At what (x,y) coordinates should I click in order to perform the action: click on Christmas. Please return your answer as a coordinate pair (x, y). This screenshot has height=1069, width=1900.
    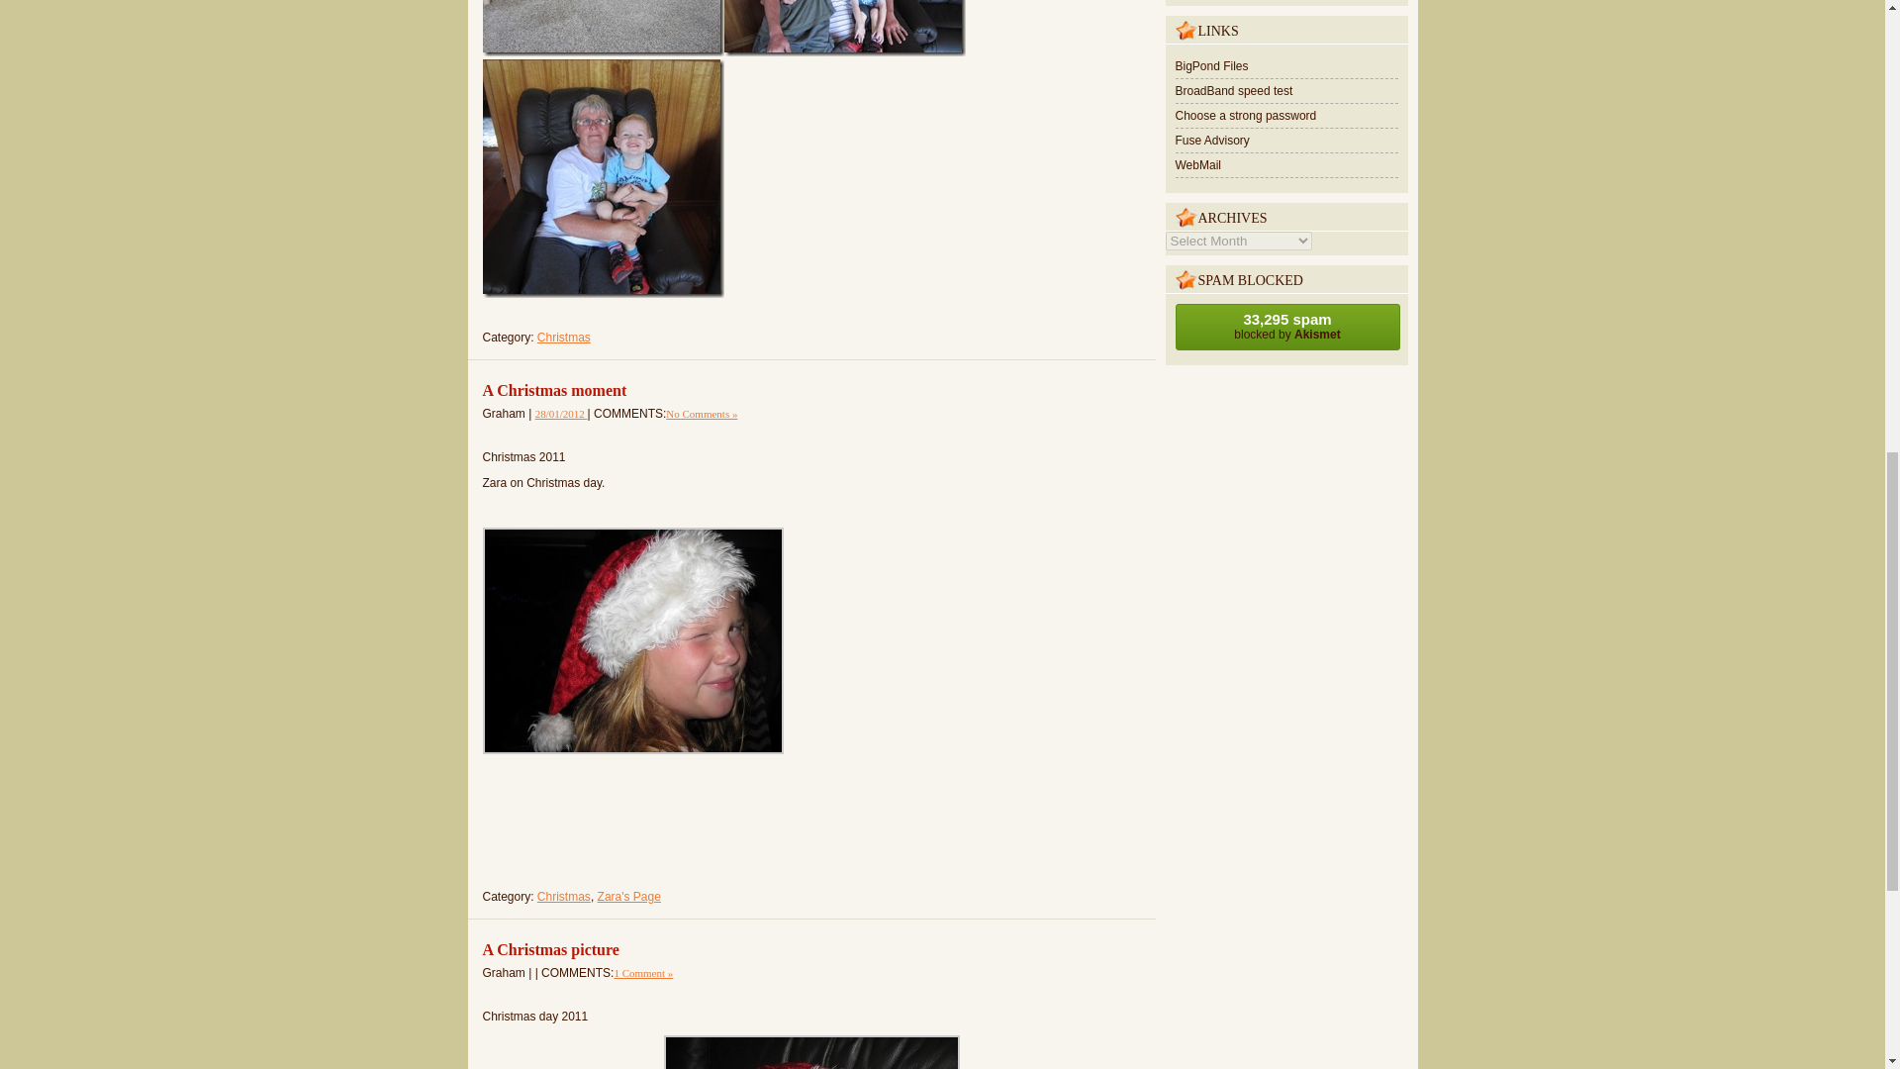
    Looking at the image, I should click on (564, 896).